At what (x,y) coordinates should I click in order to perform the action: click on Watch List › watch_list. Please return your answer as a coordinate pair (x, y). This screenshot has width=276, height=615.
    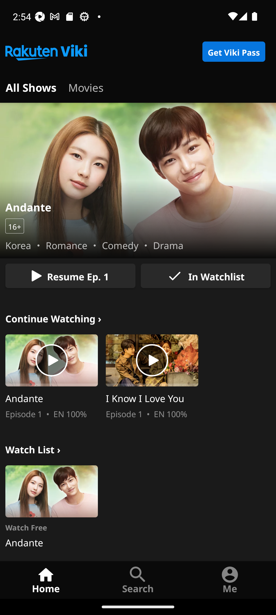
    Looking at the image, I should click on (33, 448).